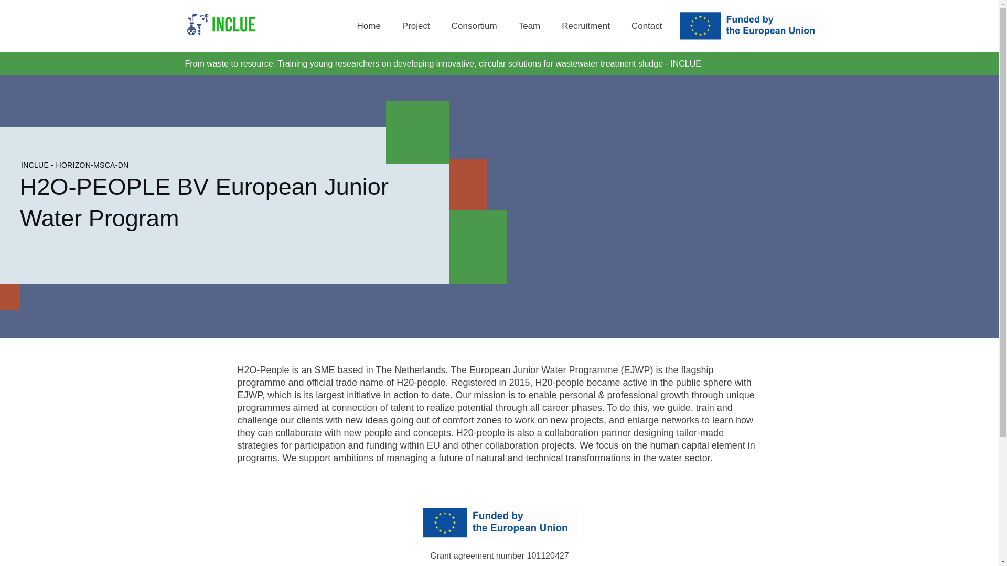 The image size is (1007, 566). What do you see at coordinates (647, 26) in the screenshot?
I see `Contact` at bounding box center [647, 26].